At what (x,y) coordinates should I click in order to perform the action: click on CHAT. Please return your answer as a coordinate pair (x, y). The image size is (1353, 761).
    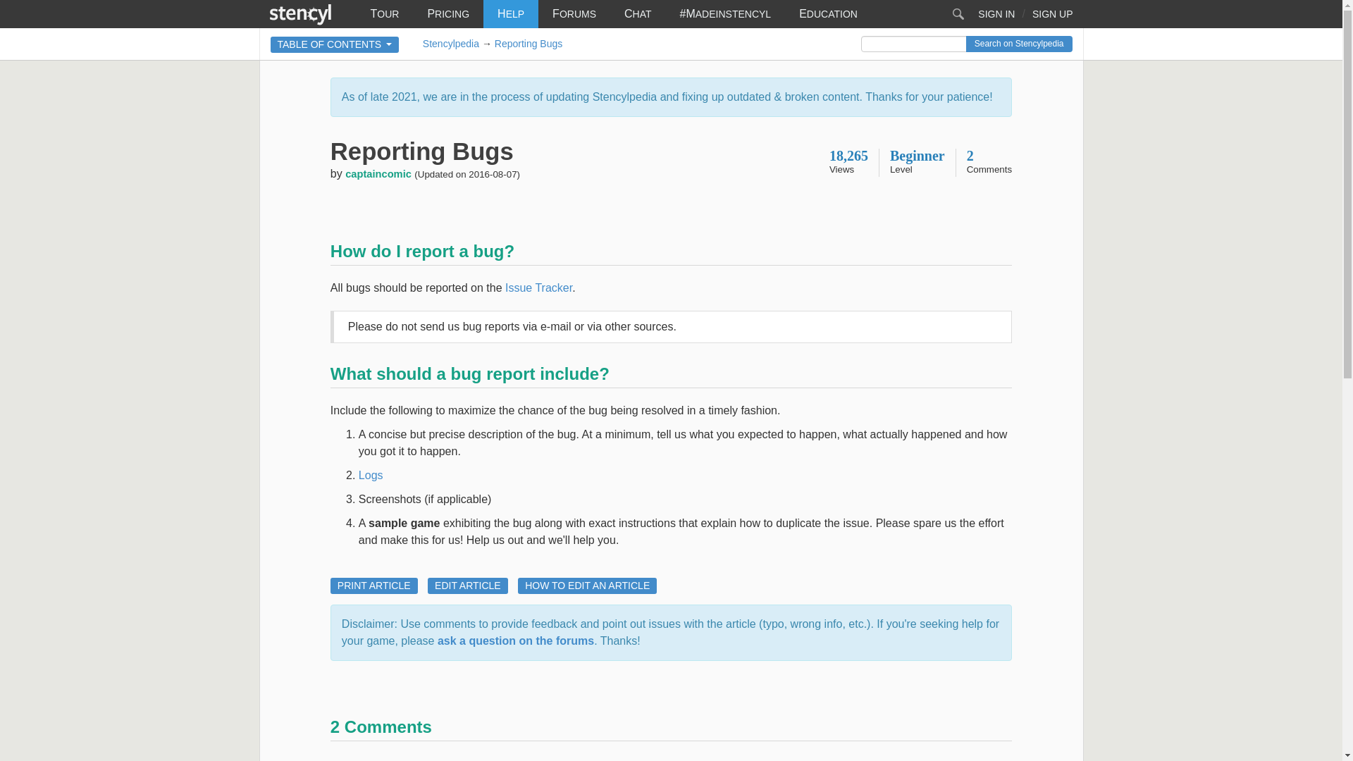
    Looking at the image, I should click on (637, 14).